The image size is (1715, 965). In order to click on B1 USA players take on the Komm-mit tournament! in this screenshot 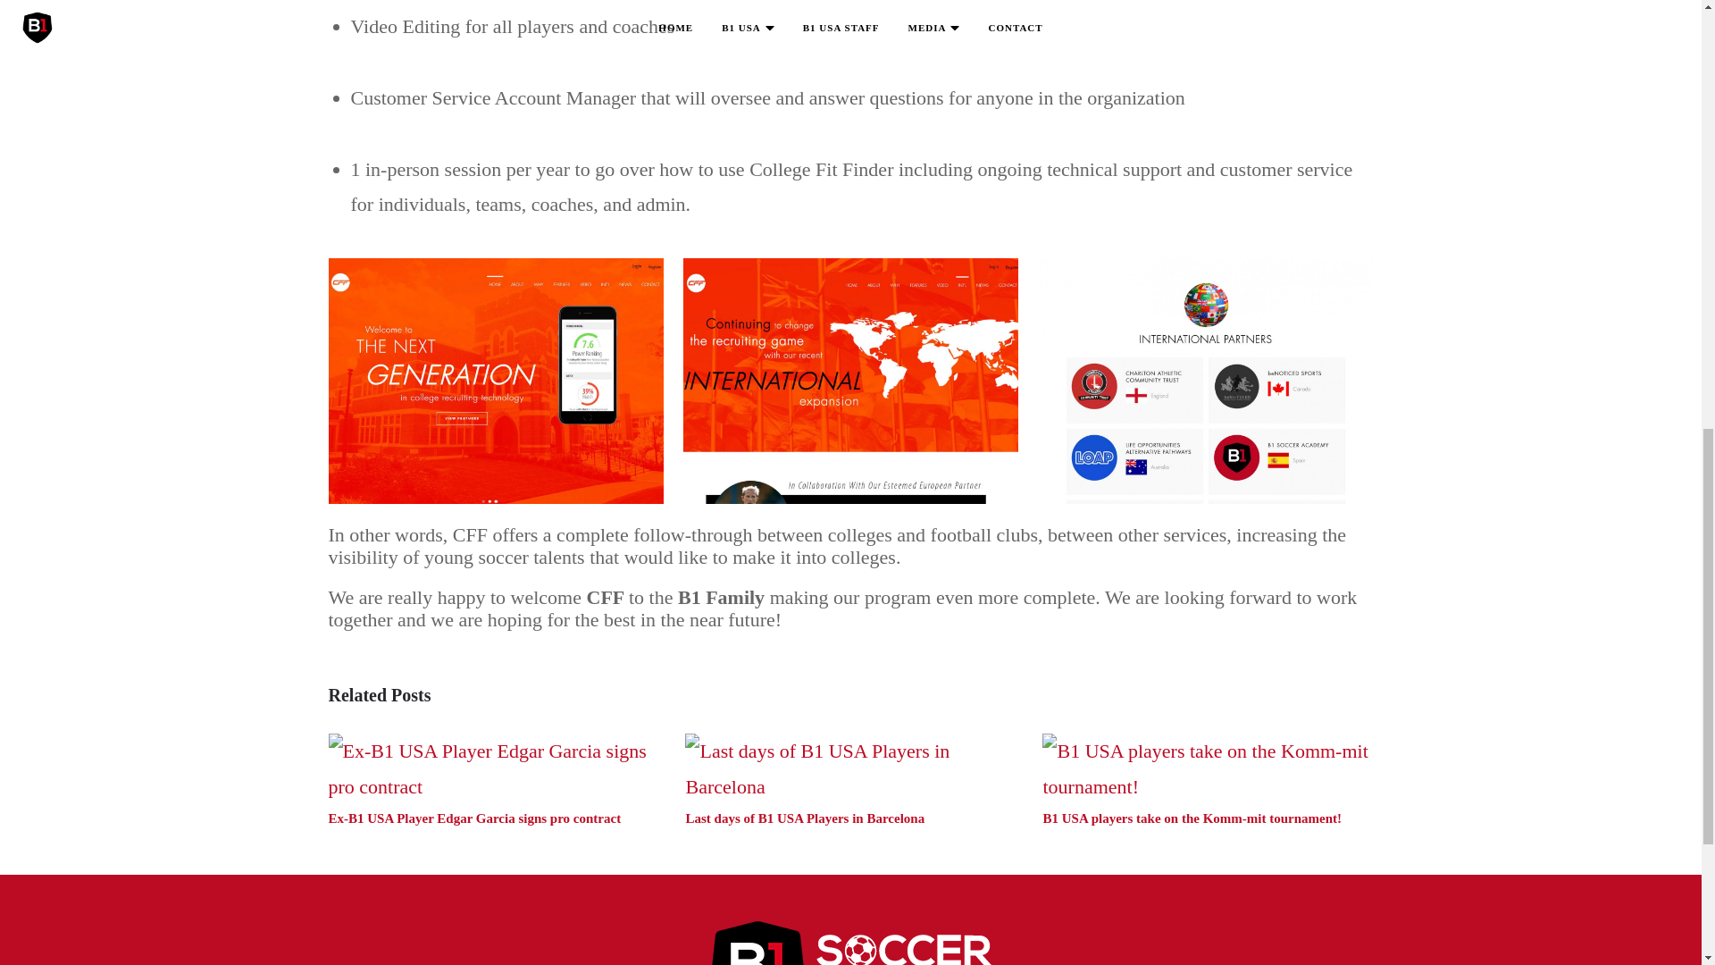, I will do `click(1192, 818)`.